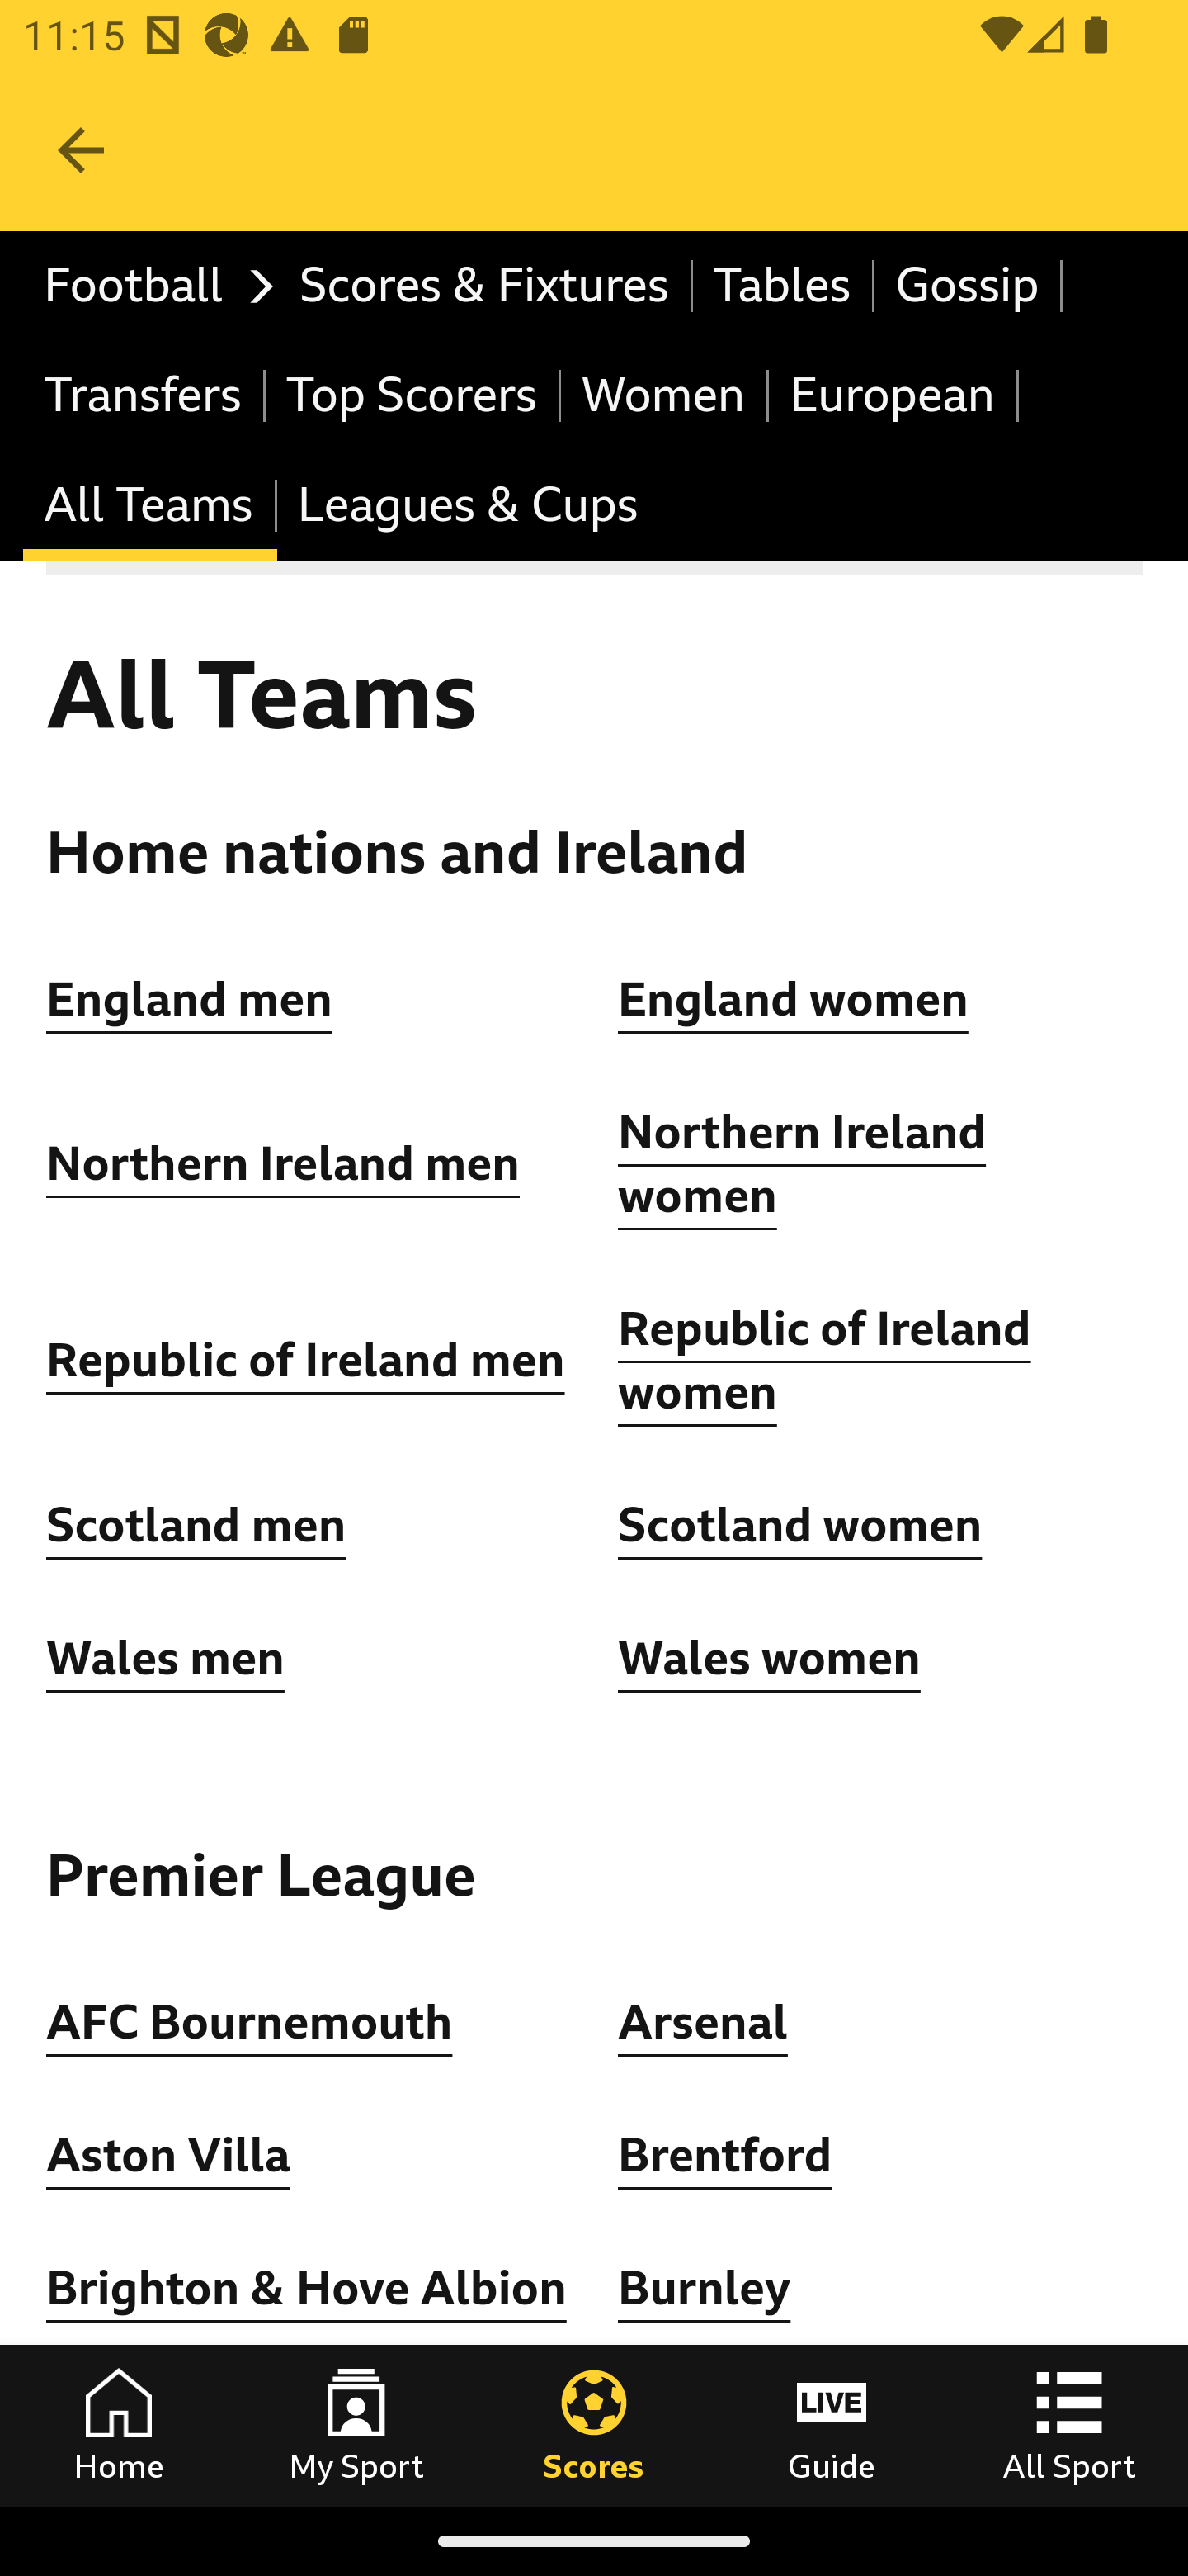  I want to click on Scotland men, so click(198, 1526).